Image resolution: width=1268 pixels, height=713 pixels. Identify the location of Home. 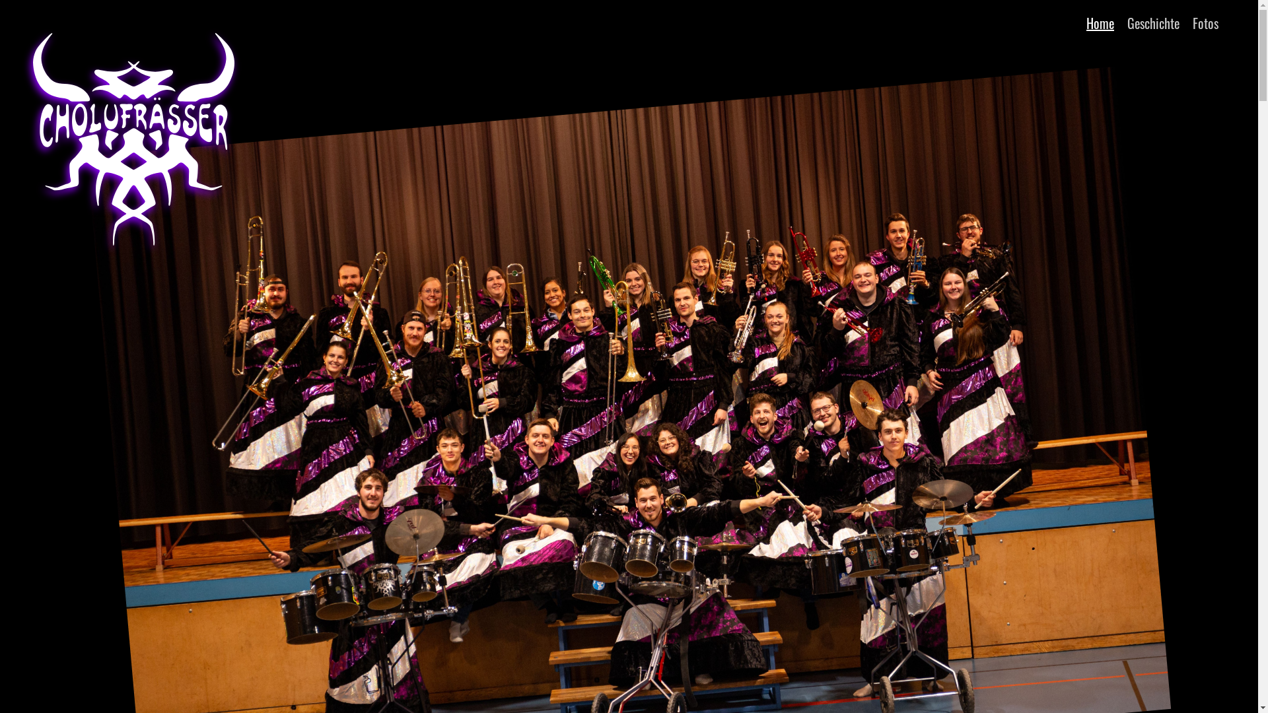
(1100, 23).